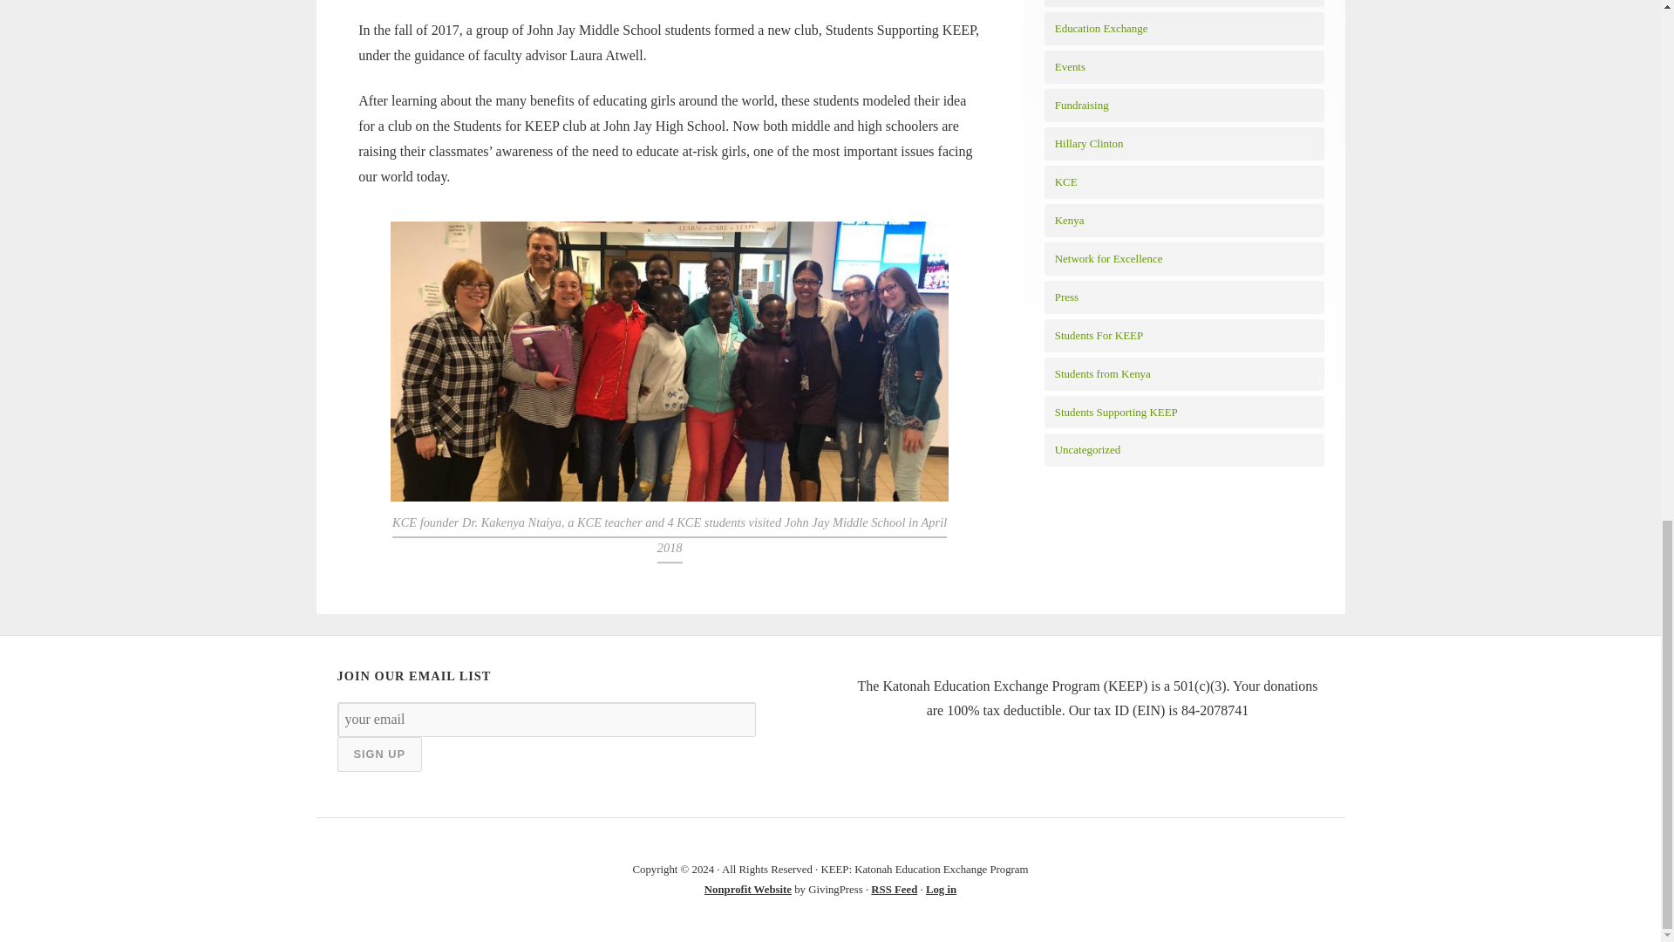 The image size is (1674, 942). I want to click on Network for Excellence, so click(1109, 258).